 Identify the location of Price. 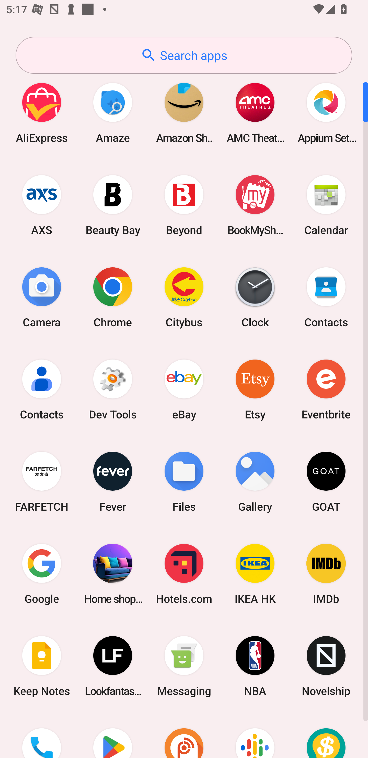
(326, 735).